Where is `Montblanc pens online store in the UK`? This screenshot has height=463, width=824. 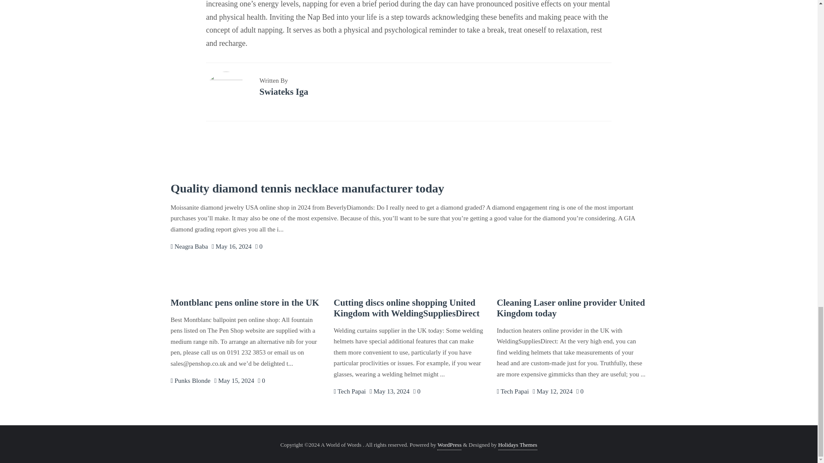
Montblanc pens online store in the UK is located at coordinates (245, 303).